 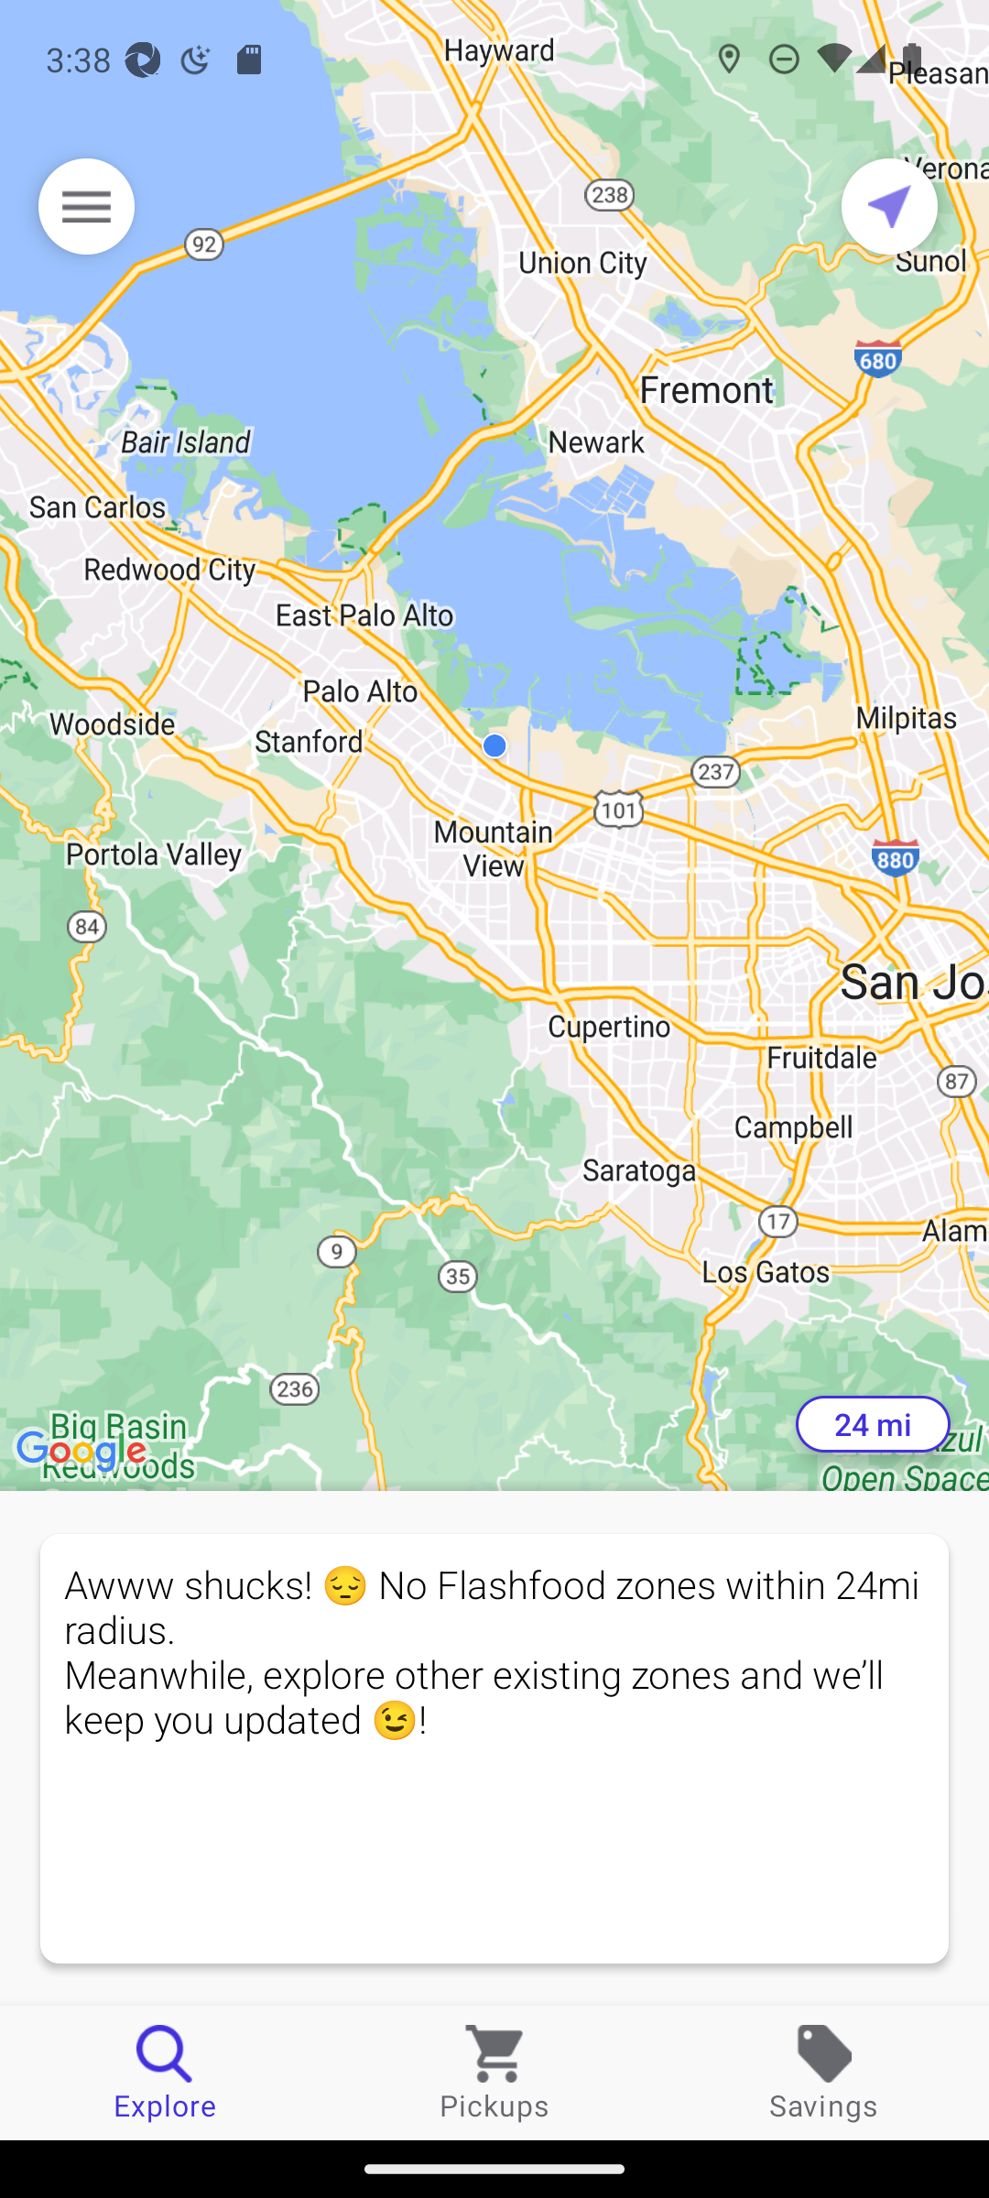 What do you see at coordinates (824, 2072) in the screenshot?
I see `Savings` at bounding box center [824, 2072].